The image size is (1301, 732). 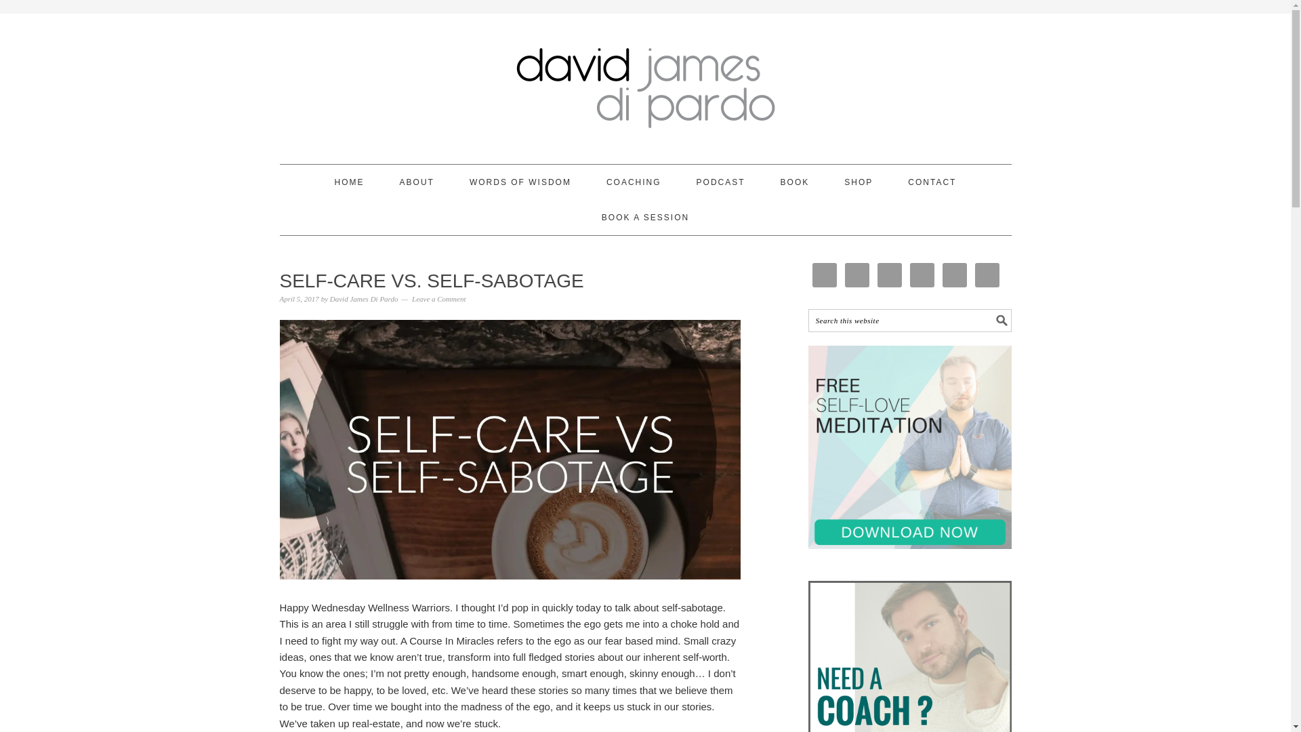 I want to click on David James Di Pardo, so click(x=364, y=299).